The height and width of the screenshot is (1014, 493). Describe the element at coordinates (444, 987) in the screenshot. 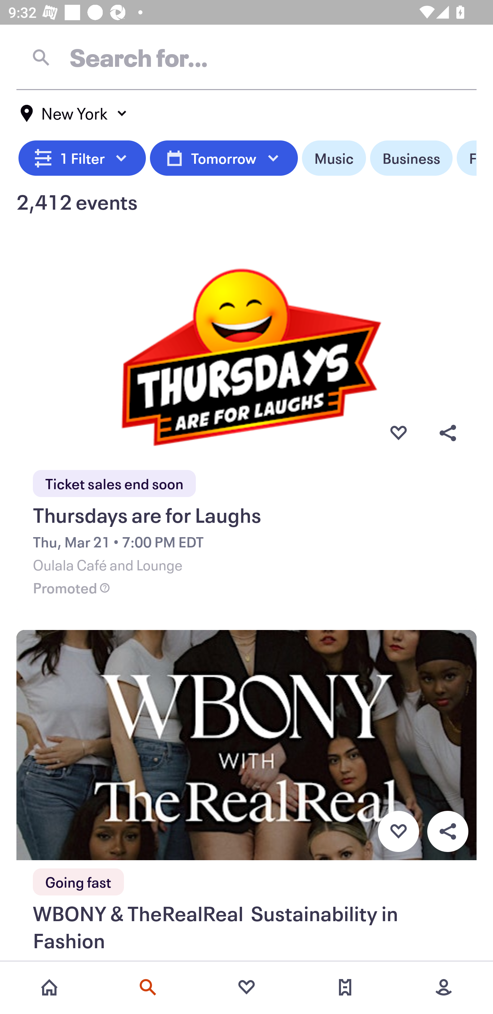

I see `More` at that location.